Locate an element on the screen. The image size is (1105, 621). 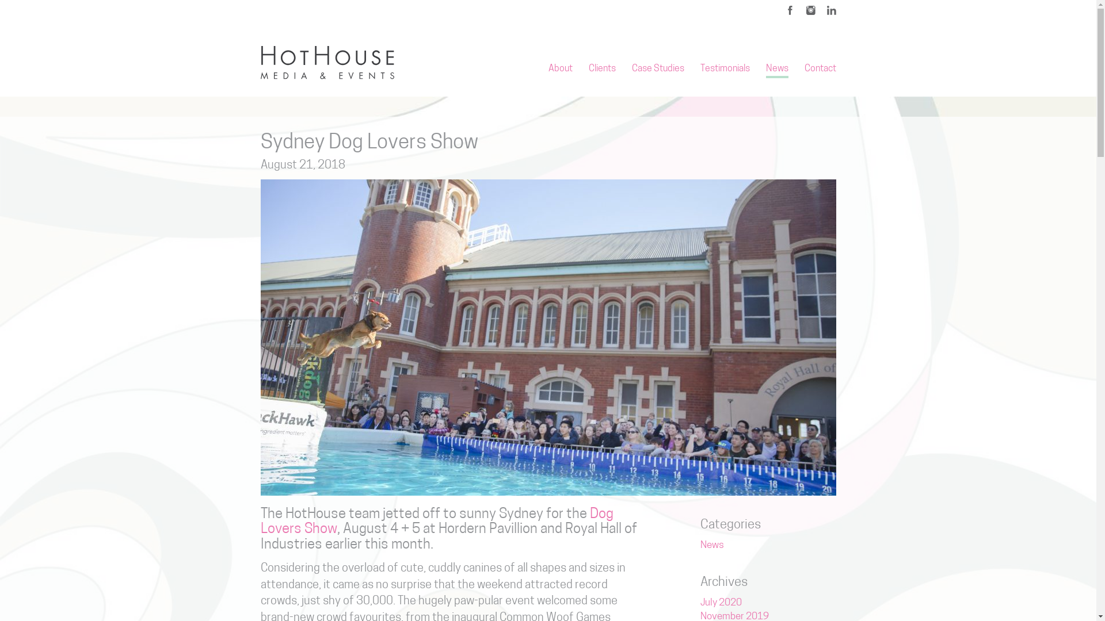
Dog Lovers Show is located at coordinates (436, 522).